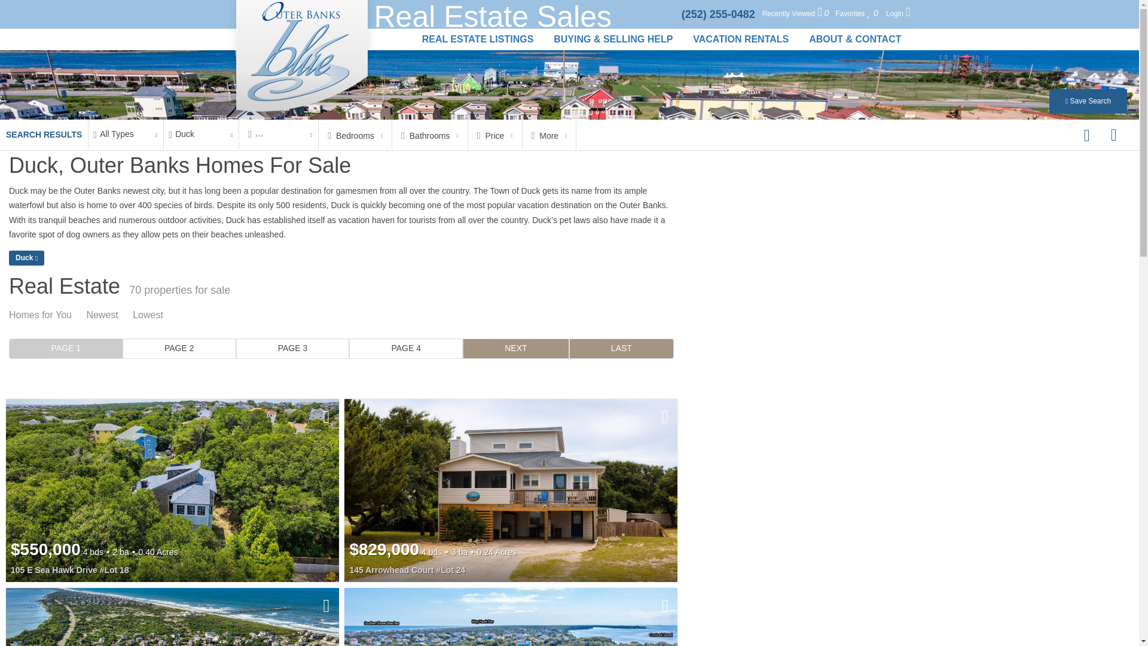 This screenshot has width=1148, height=646. What do you see at coordinates (898, 13) in the screenshot?
I see `Login` at bounding box center [898, 13].